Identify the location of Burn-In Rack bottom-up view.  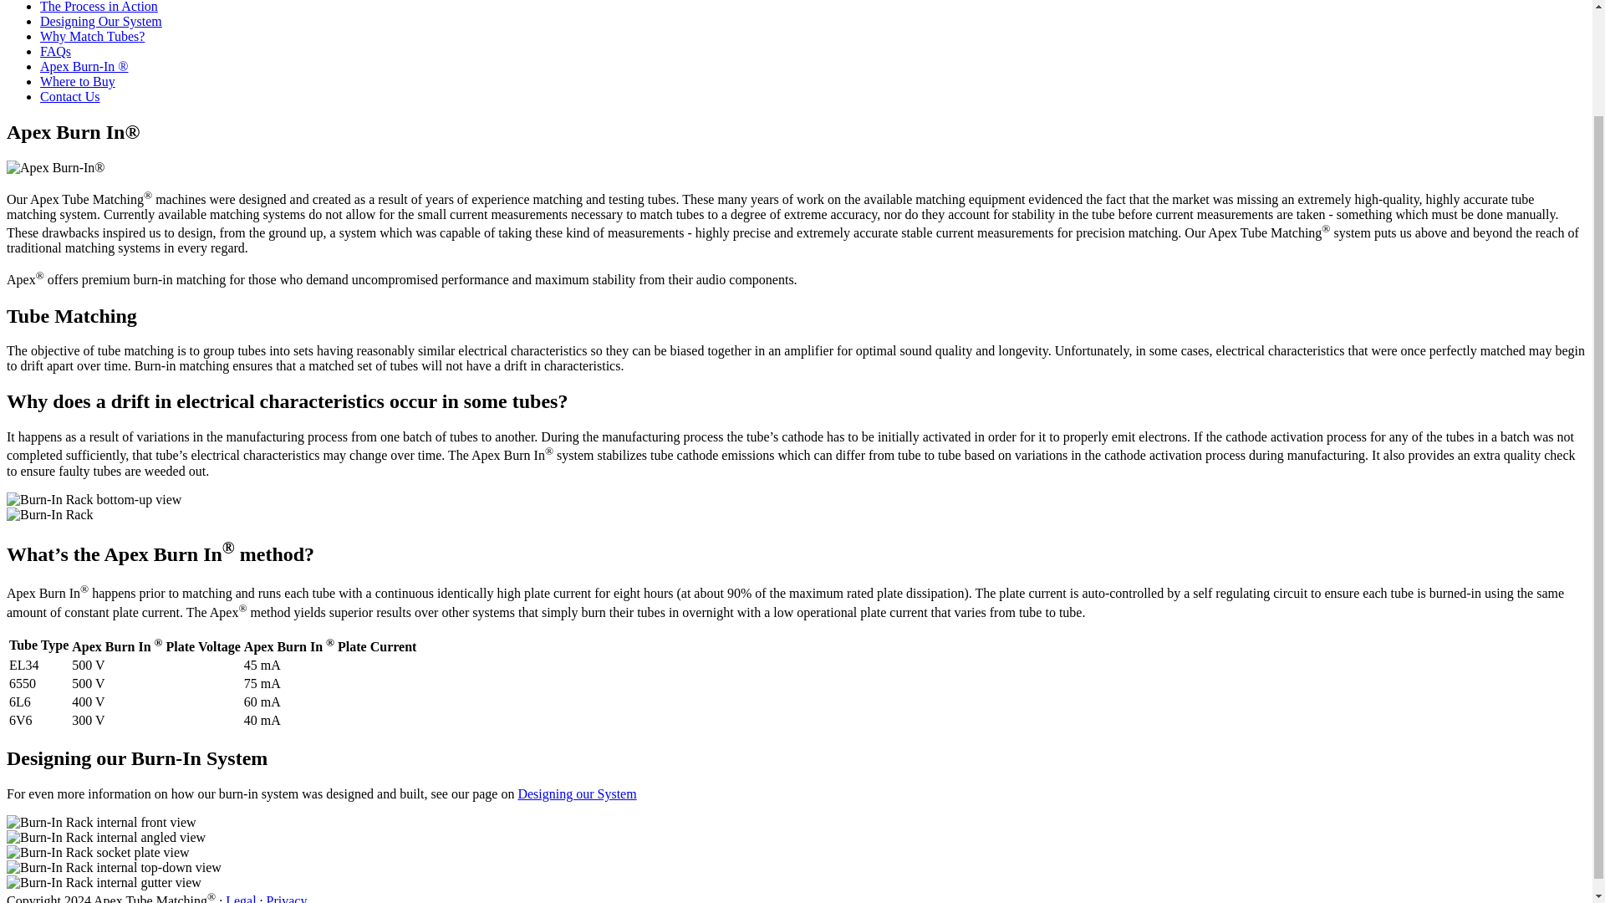
(94, 499).